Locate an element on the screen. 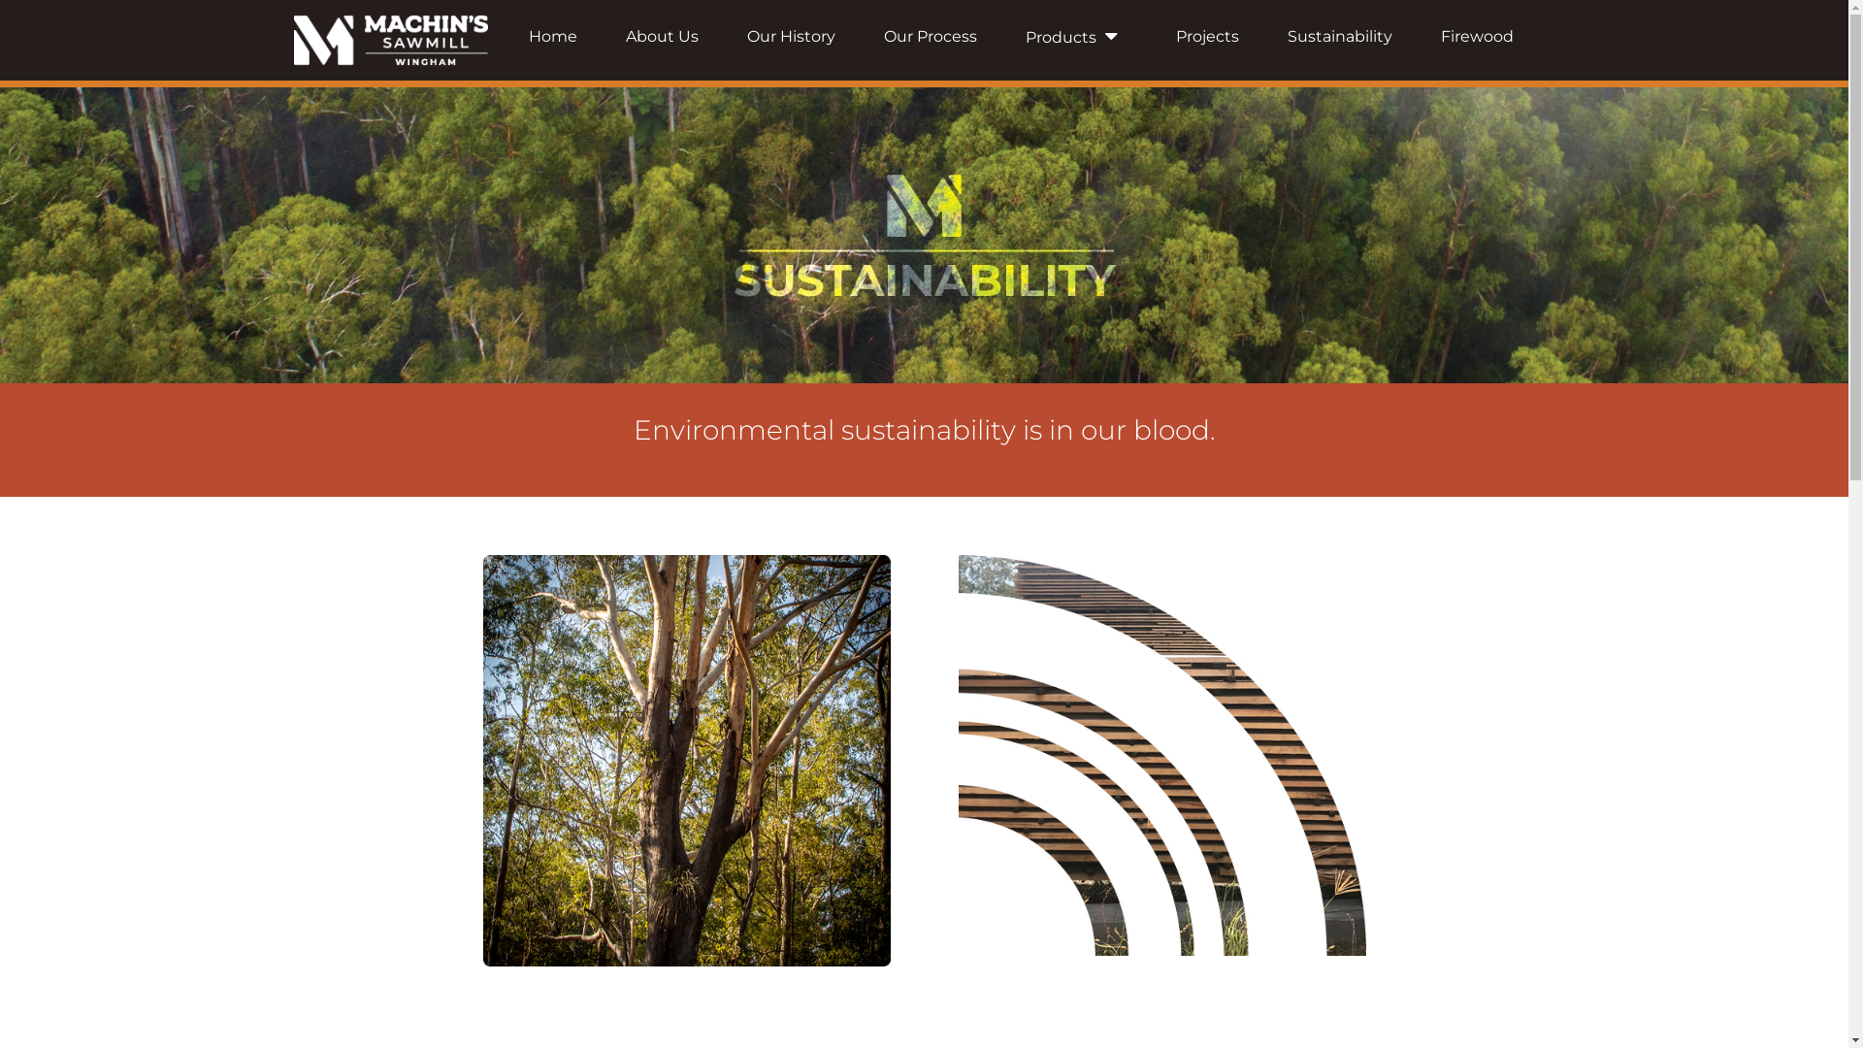 This screenshot has width=1863, height=1048. Projects is located at coordinates (1207, 37).